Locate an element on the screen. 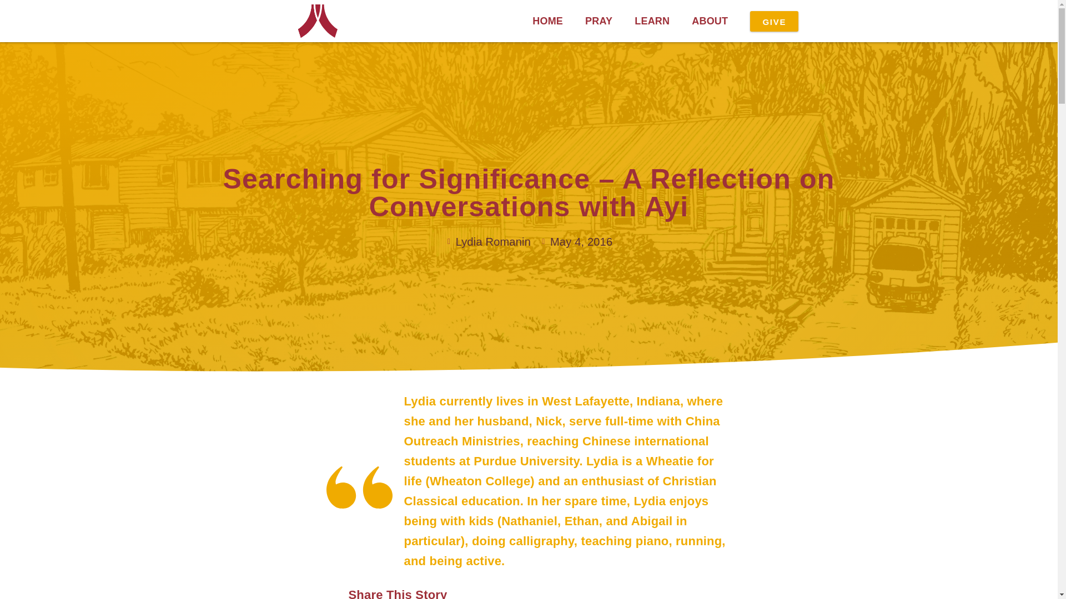 This screenshot has width=1066, height=599. LEARN is located at coordinates (652, 21).